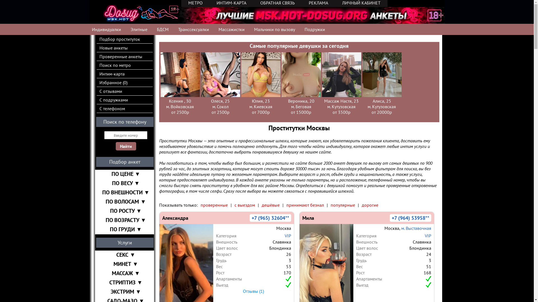  What do you see at coordinates (411, 218) in the screenshot?
I see `+7 (964) 53958**` at bounding box center [411, 218].